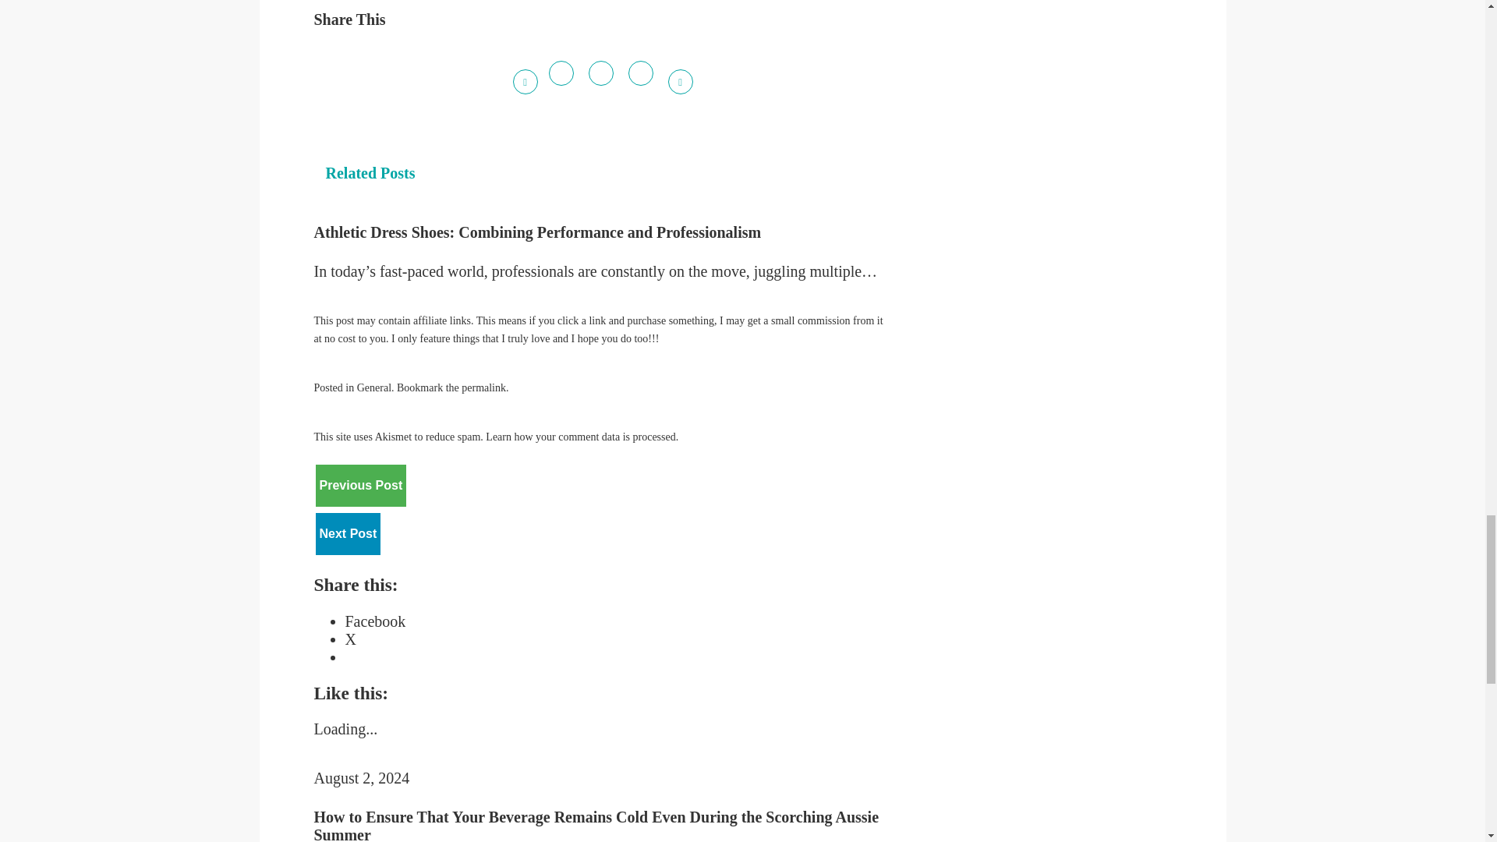 The image size is (1497, 842). Describe the element at coordinates (360, 485) in the screenshot. I see `2 New Fashion Trends That You Need To Know About NOW!` at that location.